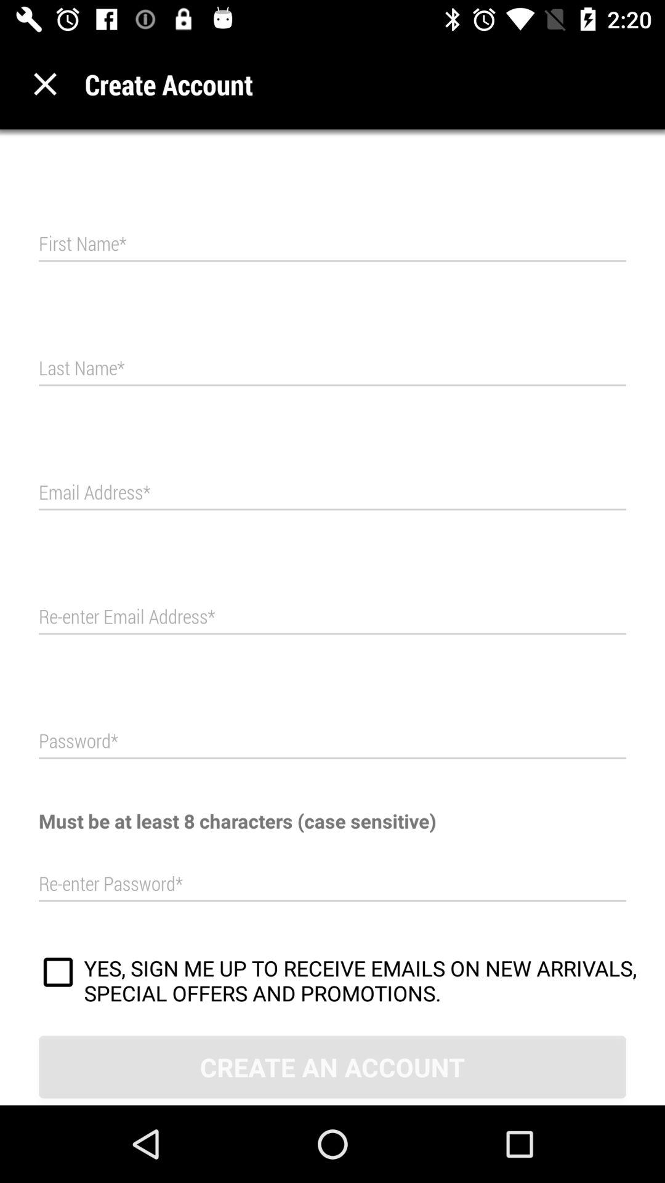 This screenshot has width=665, height=1183. What do you see at coordinates (332, 244) in the screenshot?
I see `click on the first  name field` at bounding box center [332, 244].